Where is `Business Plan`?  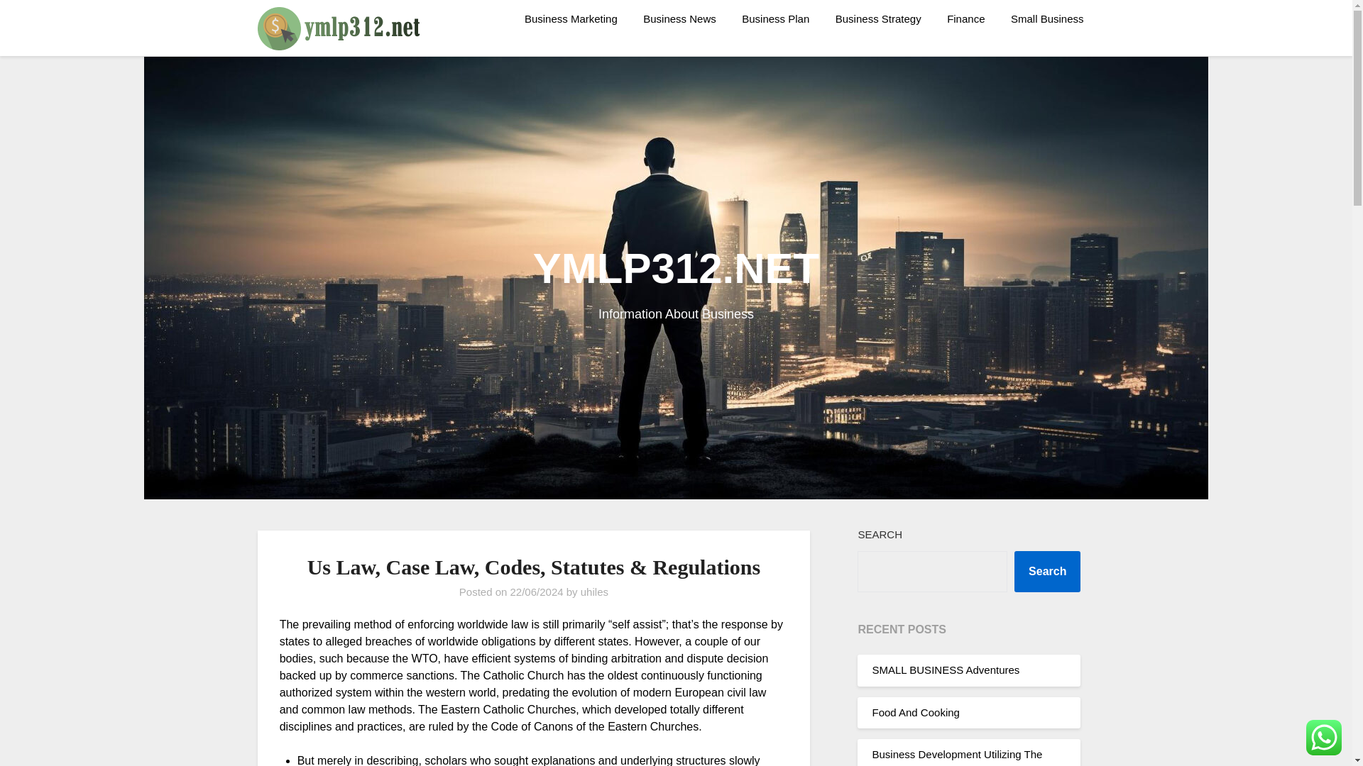
Business Plan is located at coordinates (775, 19).